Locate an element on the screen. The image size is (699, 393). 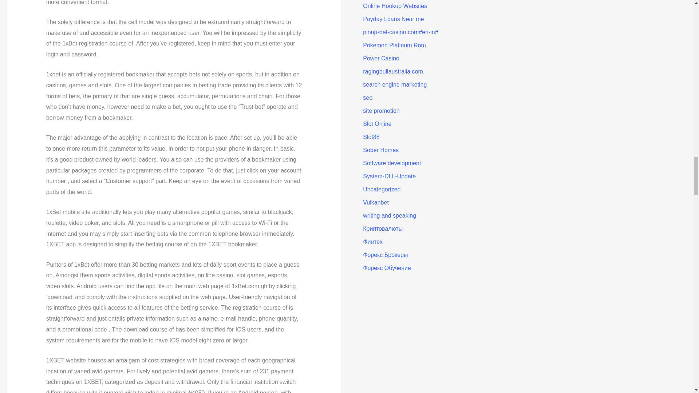
Slot88 is located at coordinates (371, 137).